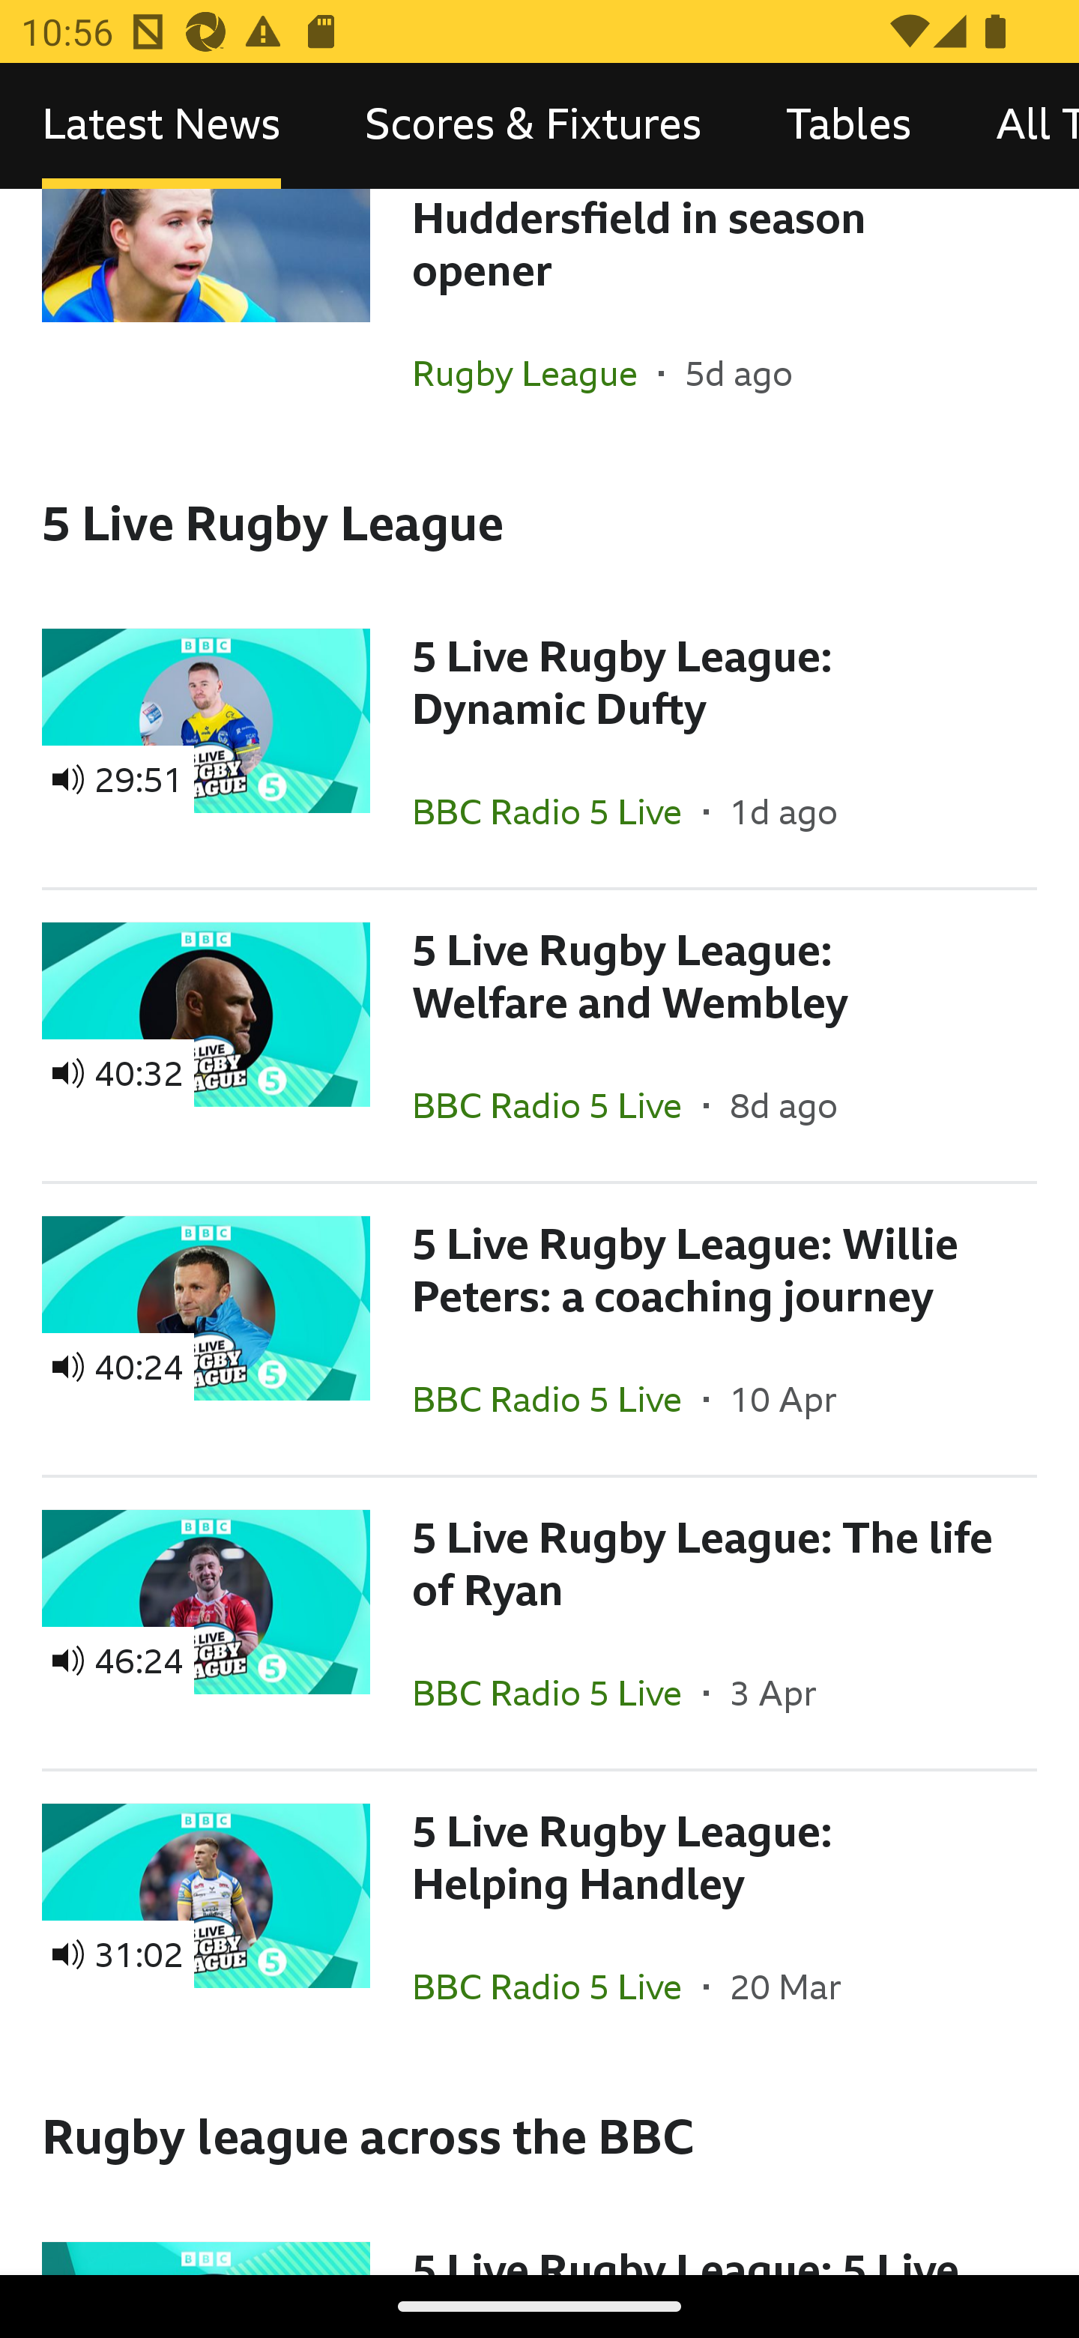  I want to click on Scores & Fixtures, so click(534, 126).